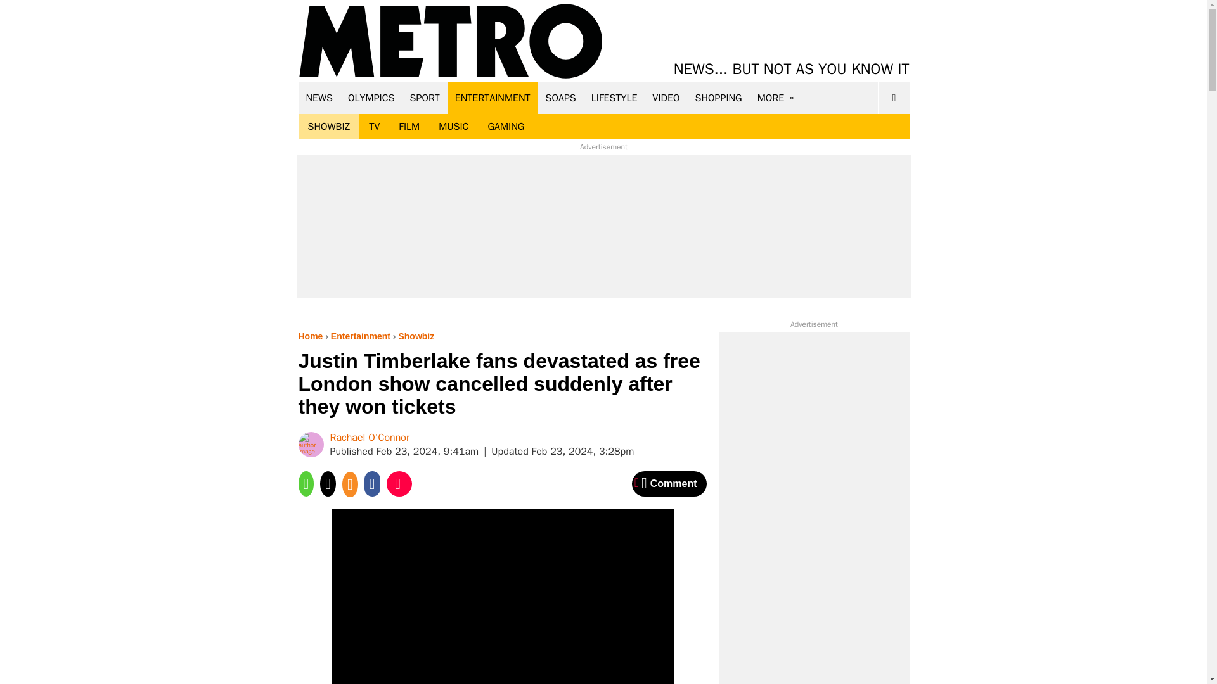  What do you see at coordinates (328, 127) in the screenshot?
I see `SHOWBIZ` at bounding box center [328, 127].